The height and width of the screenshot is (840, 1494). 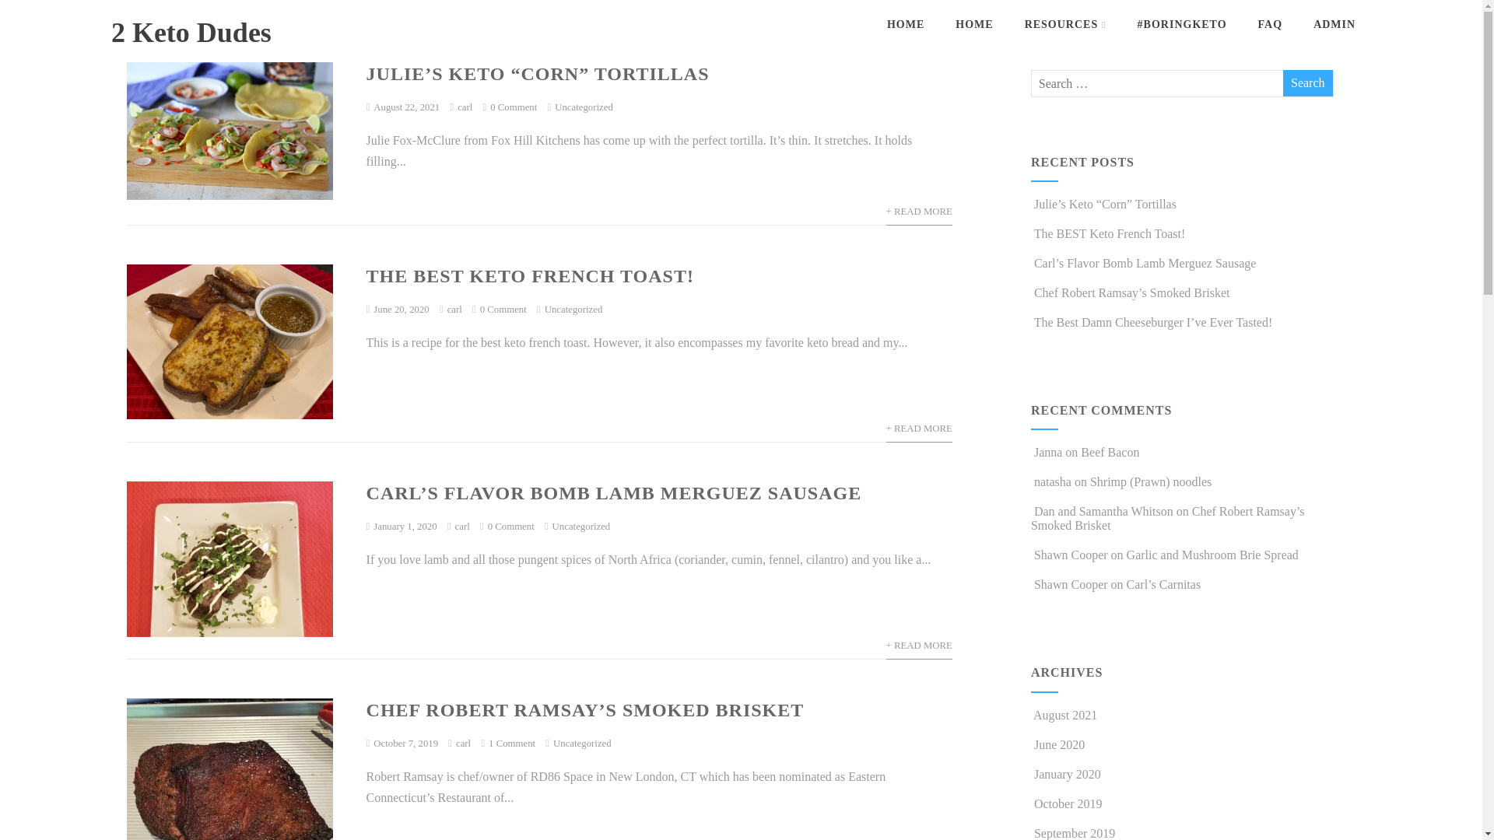 What do you see at coordinates (503, 310) in the screenshot?
I see `0 Comment` at bounding box center [503, 310].